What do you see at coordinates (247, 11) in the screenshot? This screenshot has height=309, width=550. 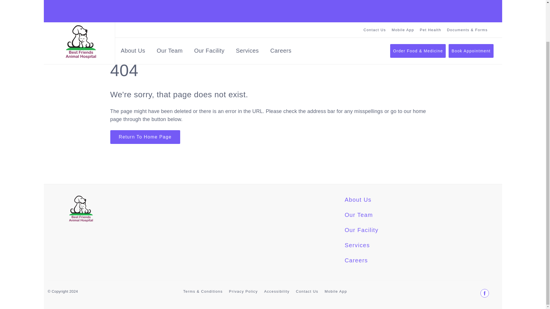 I see `Services` at bounding box center [247, 11].